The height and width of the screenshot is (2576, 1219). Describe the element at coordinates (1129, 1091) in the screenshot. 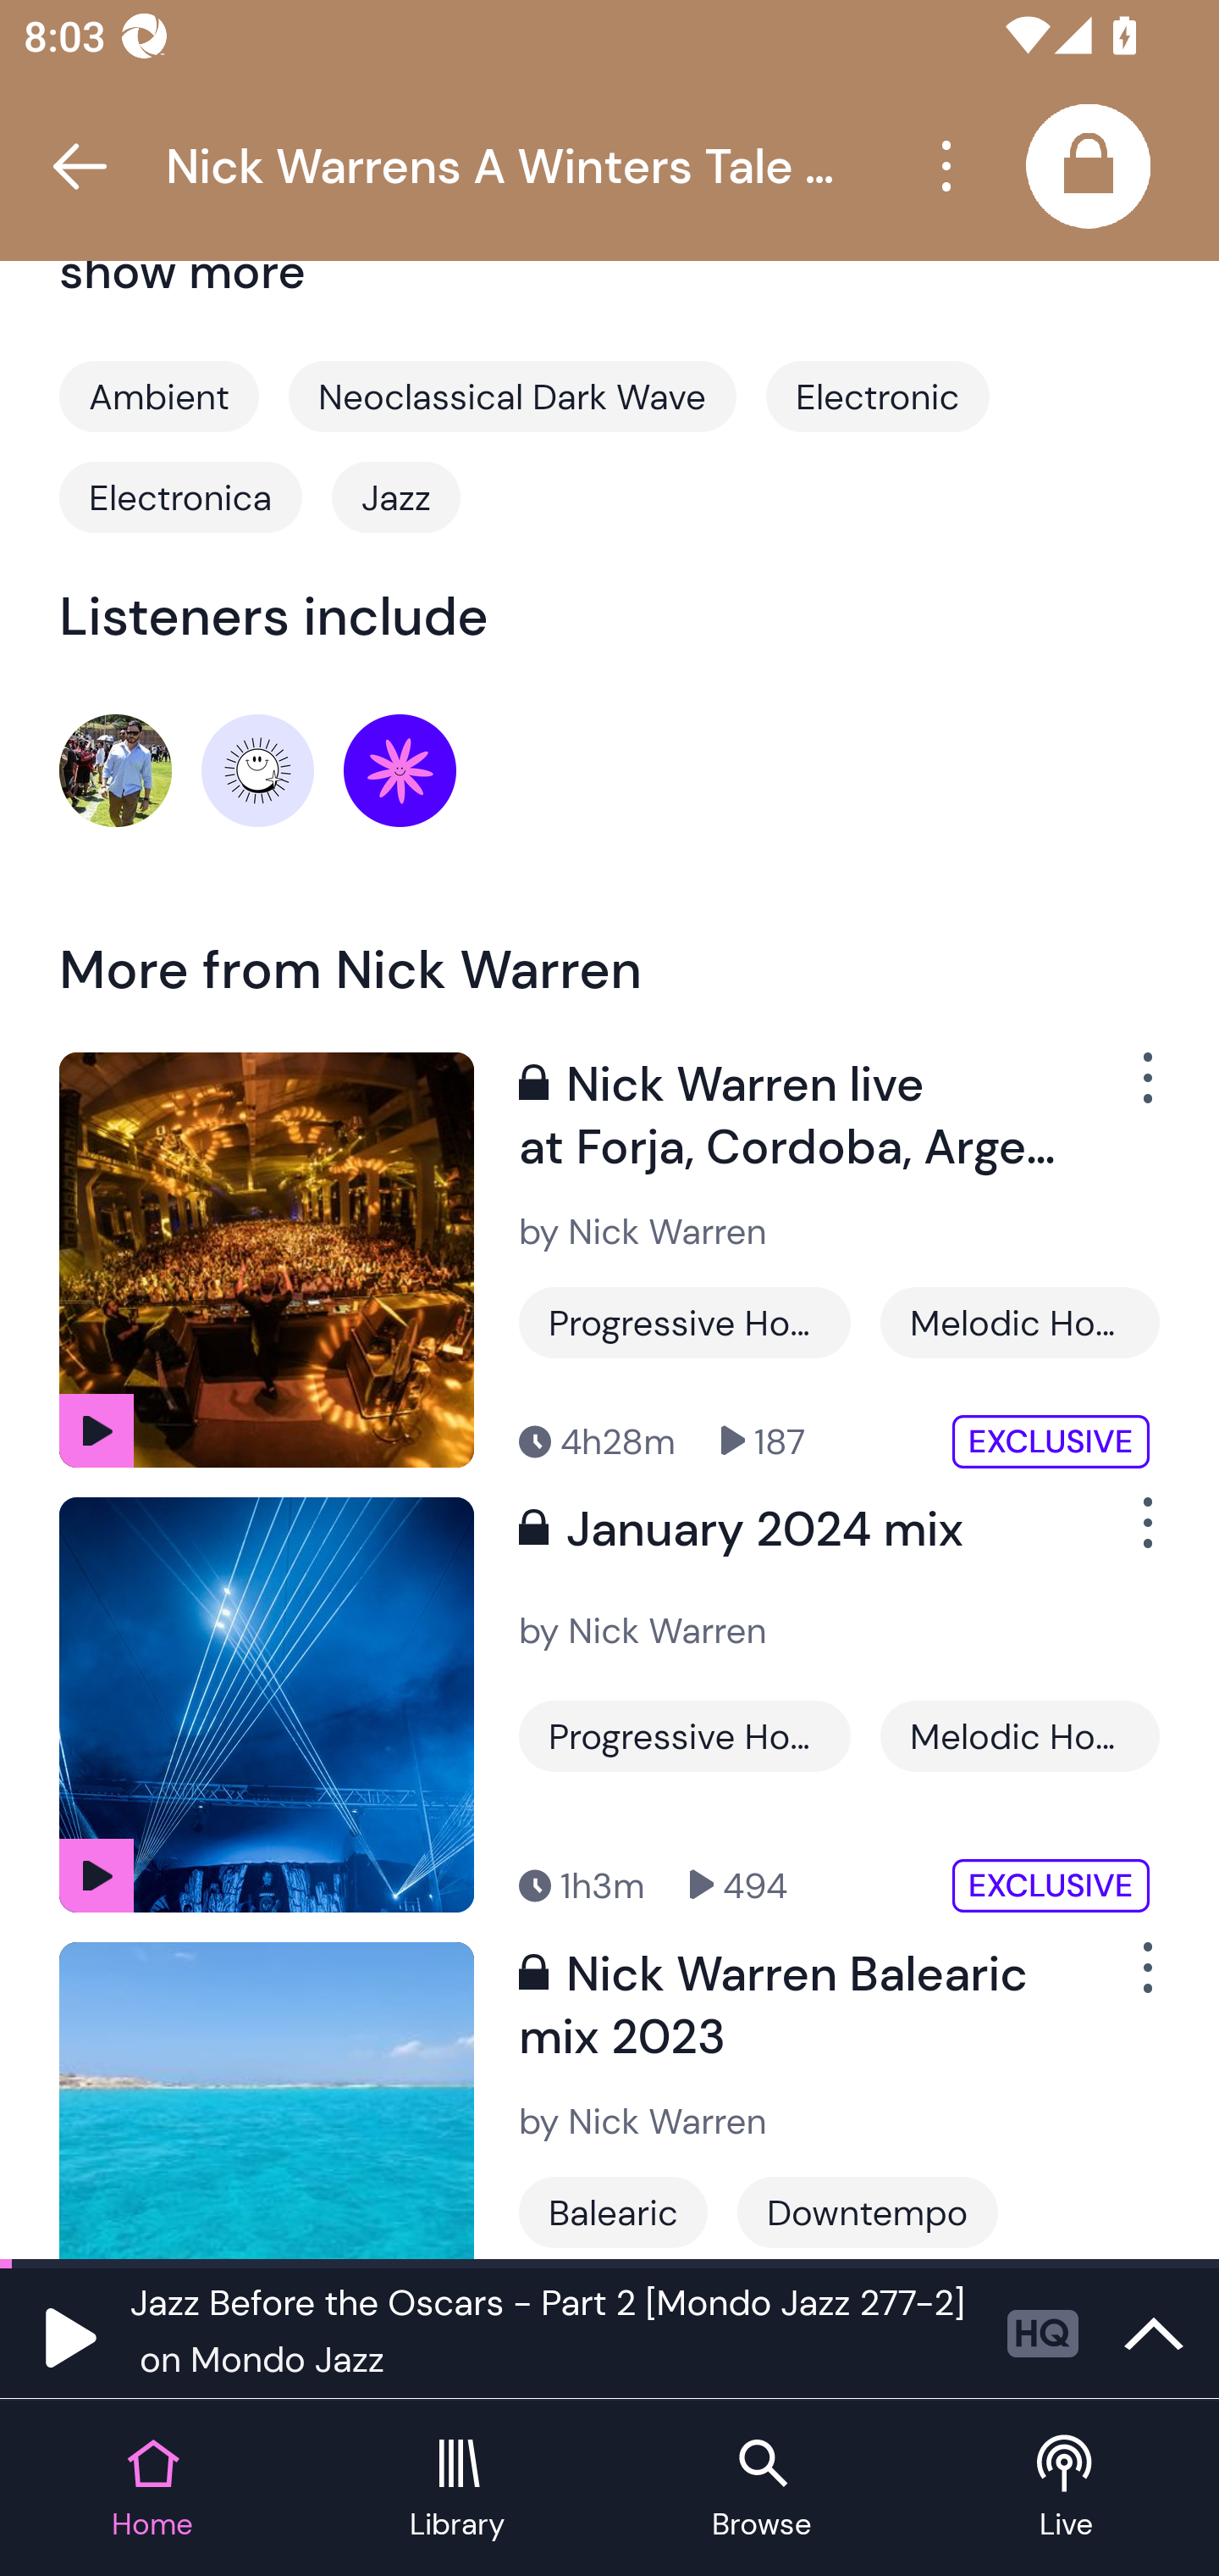

I see `Show Options Menu Button` at that location.